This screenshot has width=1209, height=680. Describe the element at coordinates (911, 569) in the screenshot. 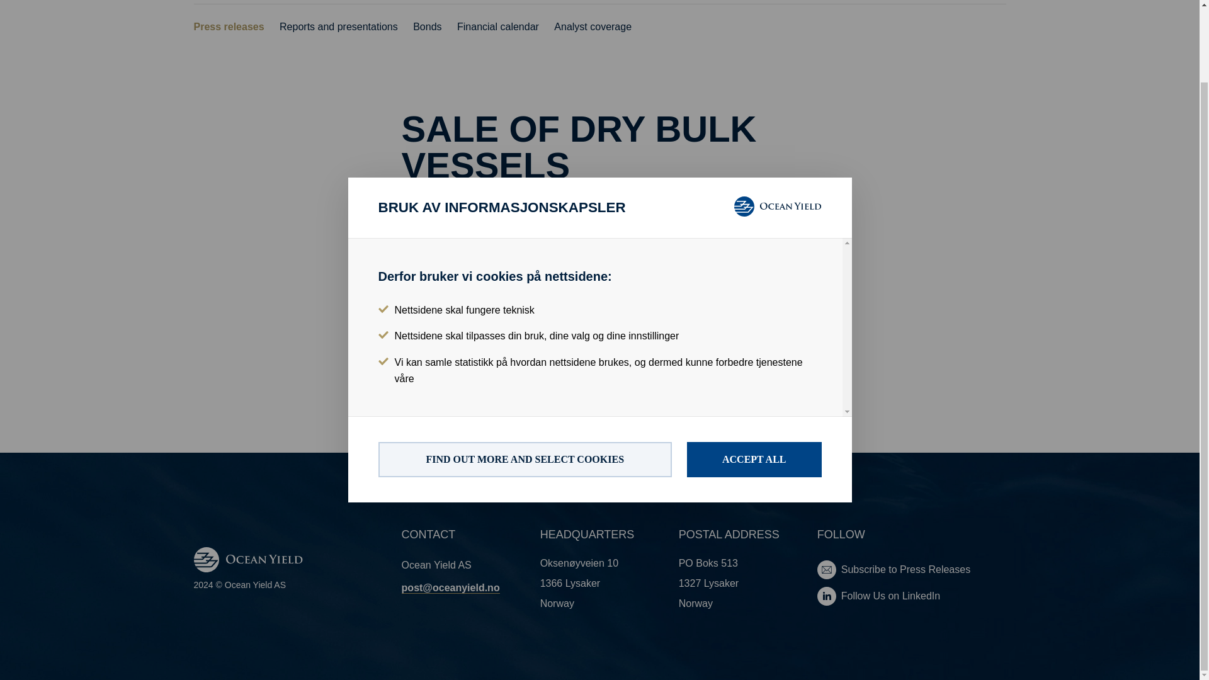

I see `Subscribe to Press Releases` at that location.